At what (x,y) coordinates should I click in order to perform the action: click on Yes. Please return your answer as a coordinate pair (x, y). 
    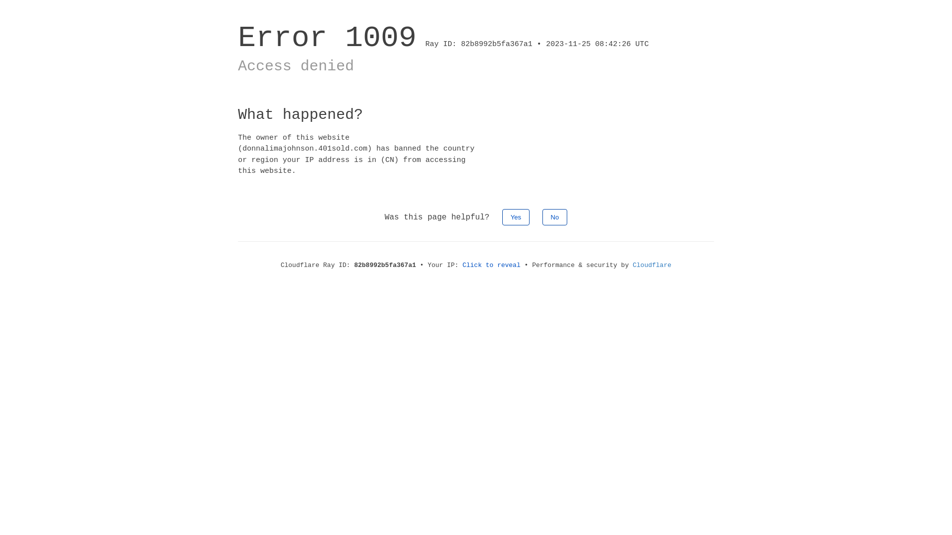
    Looking at the image, I should click on (516, 217).